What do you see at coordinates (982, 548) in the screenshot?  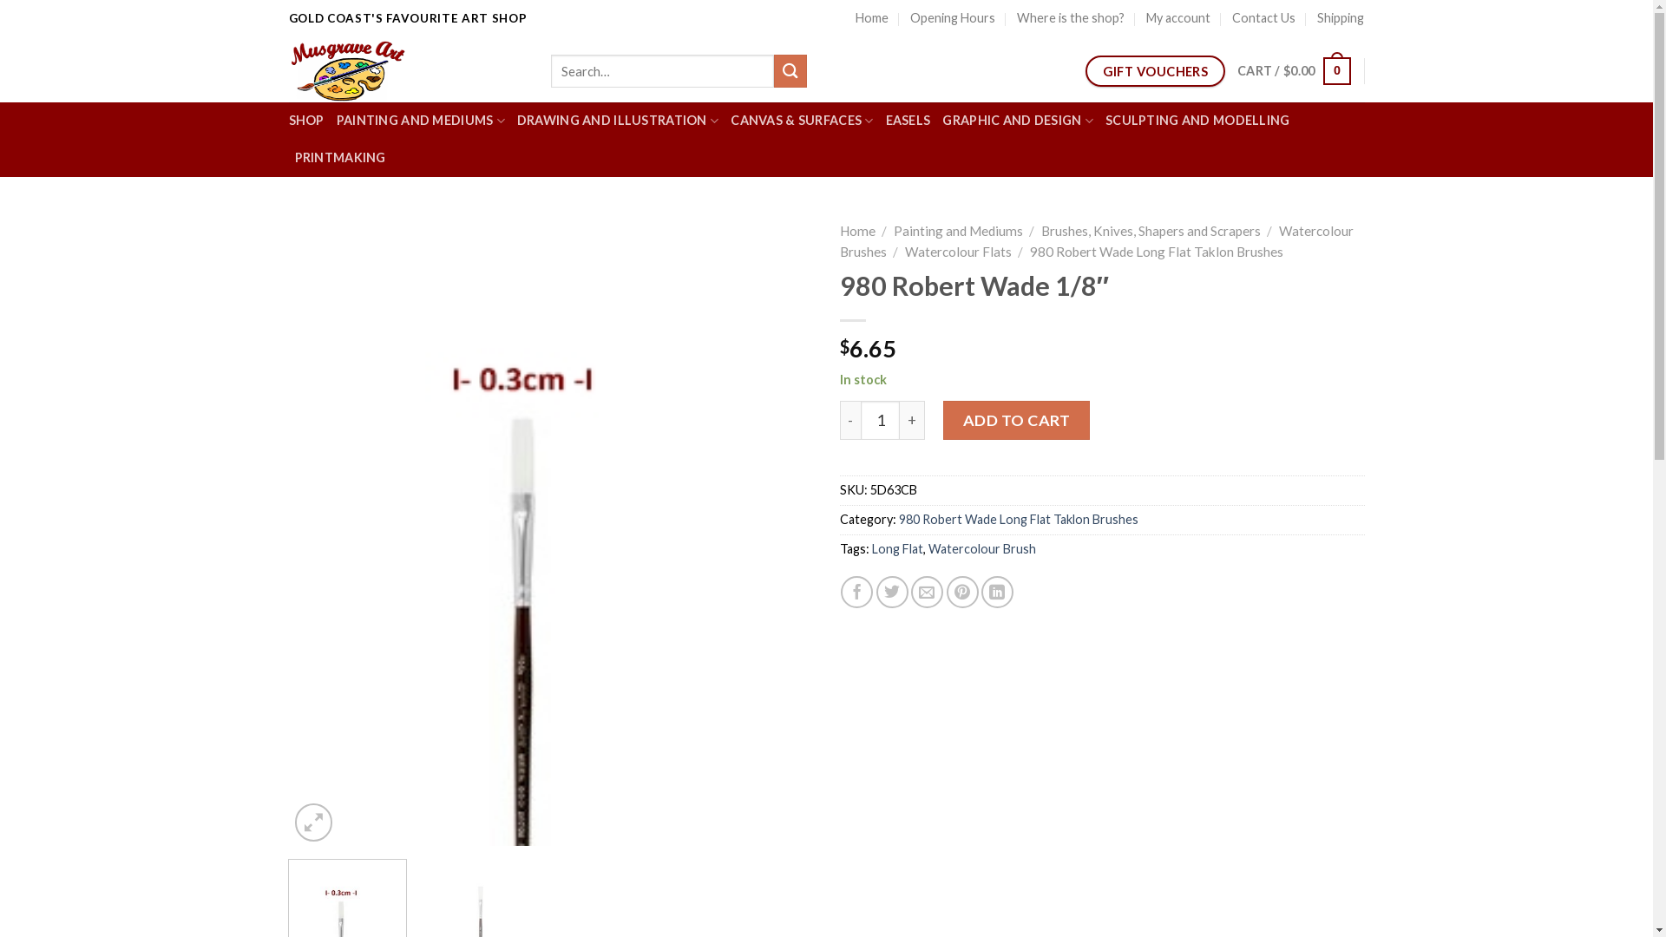 I see `Watercolour Brush` at bounding box center [982, 548].